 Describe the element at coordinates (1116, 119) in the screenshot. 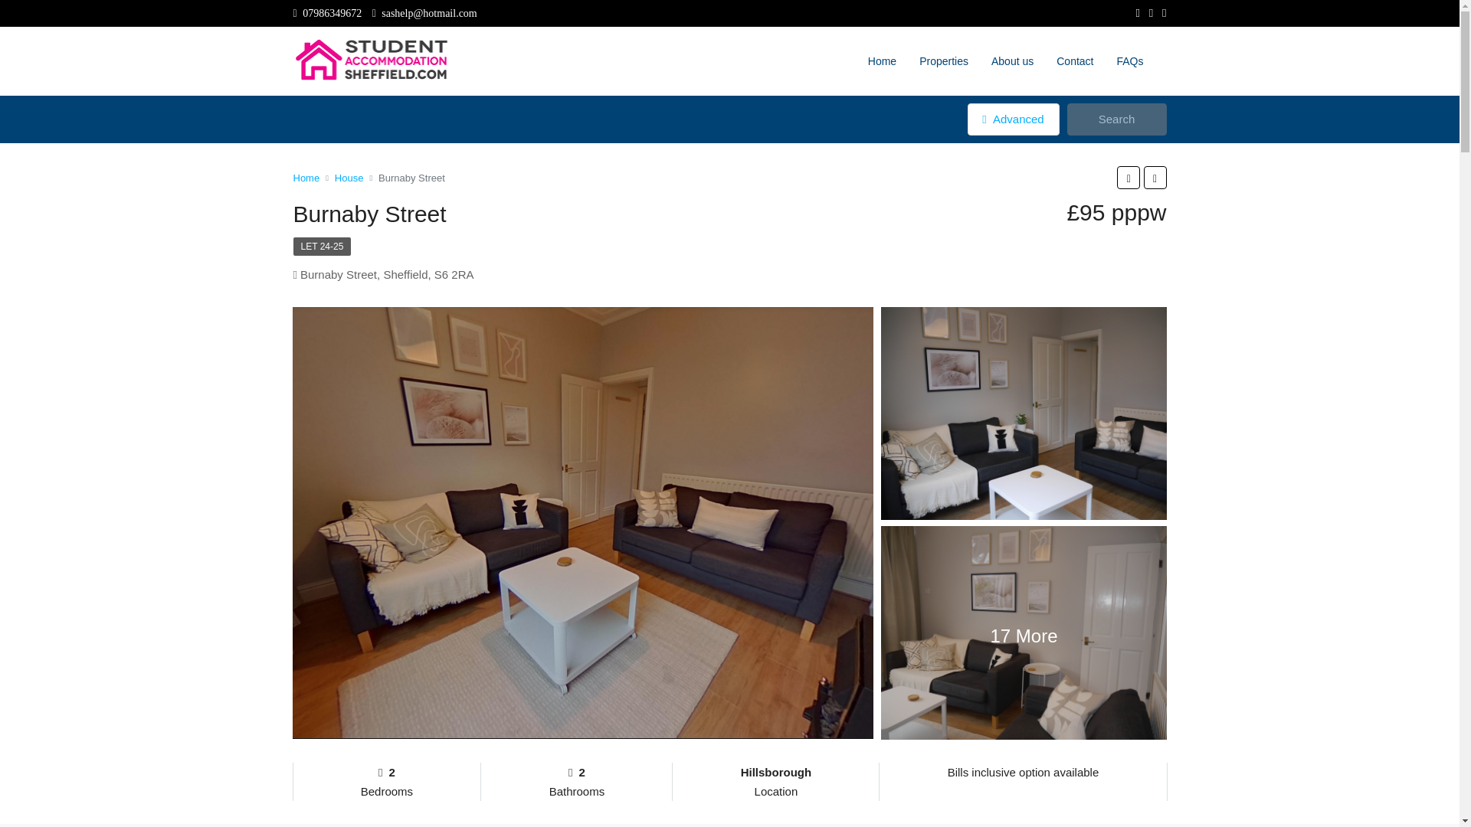

I see `Search` at that location.